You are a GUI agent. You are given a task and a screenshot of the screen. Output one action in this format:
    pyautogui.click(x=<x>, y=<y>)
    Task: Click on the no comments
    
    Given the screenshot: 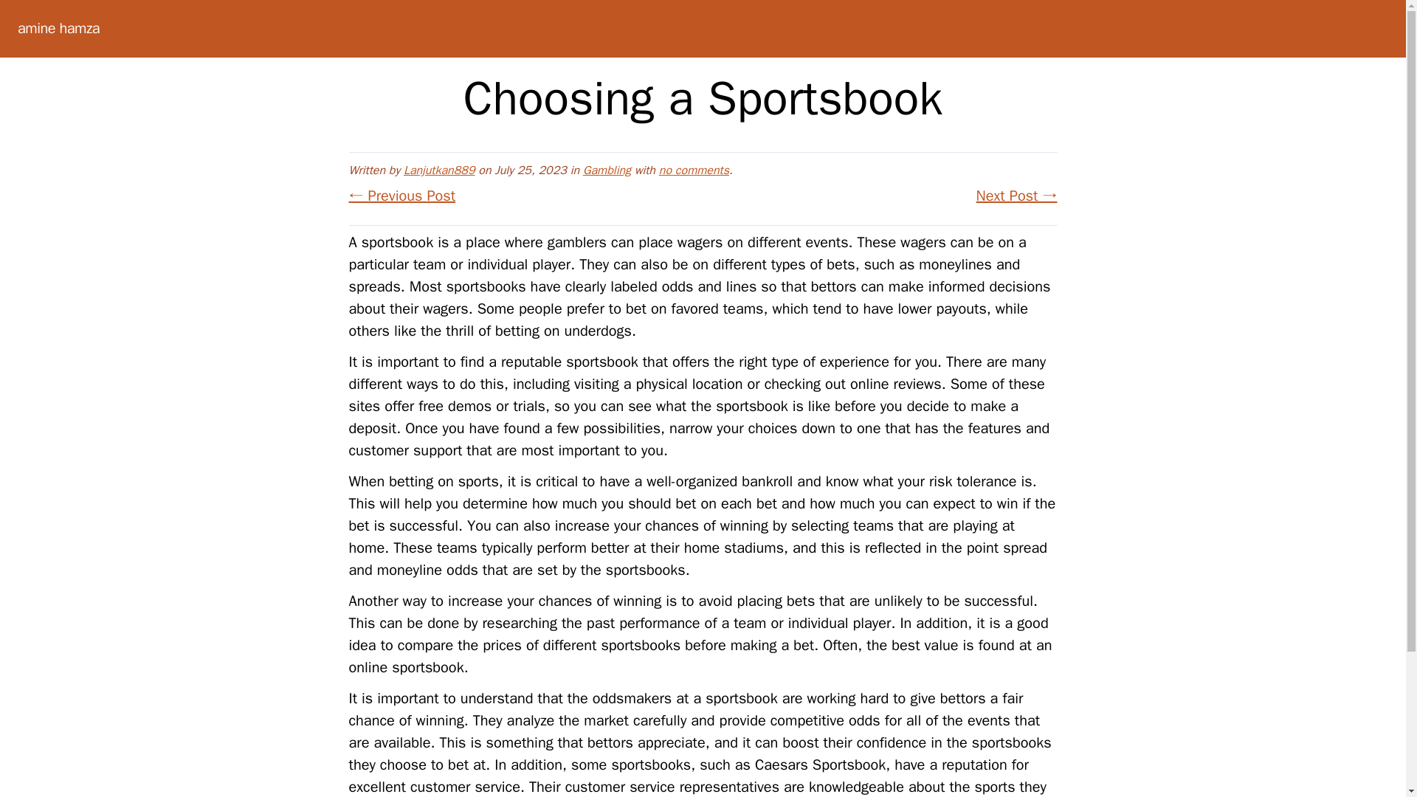 What is the action you would take?
    pyautogui.click(x=694, y=170)
    